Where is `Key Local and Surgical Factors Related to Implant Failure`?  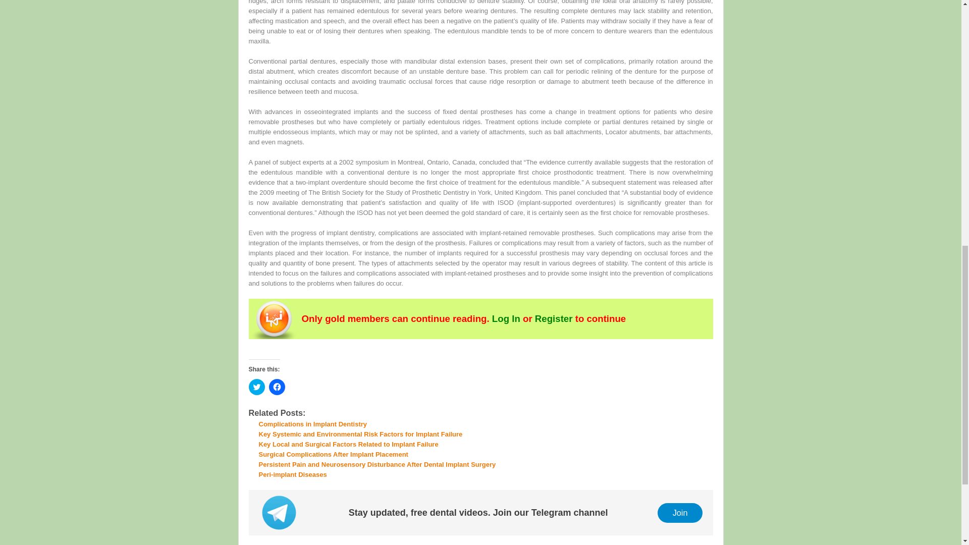
Key Local and Surgical Factors Related to Implant Failure is located at coordinates (348, 444).